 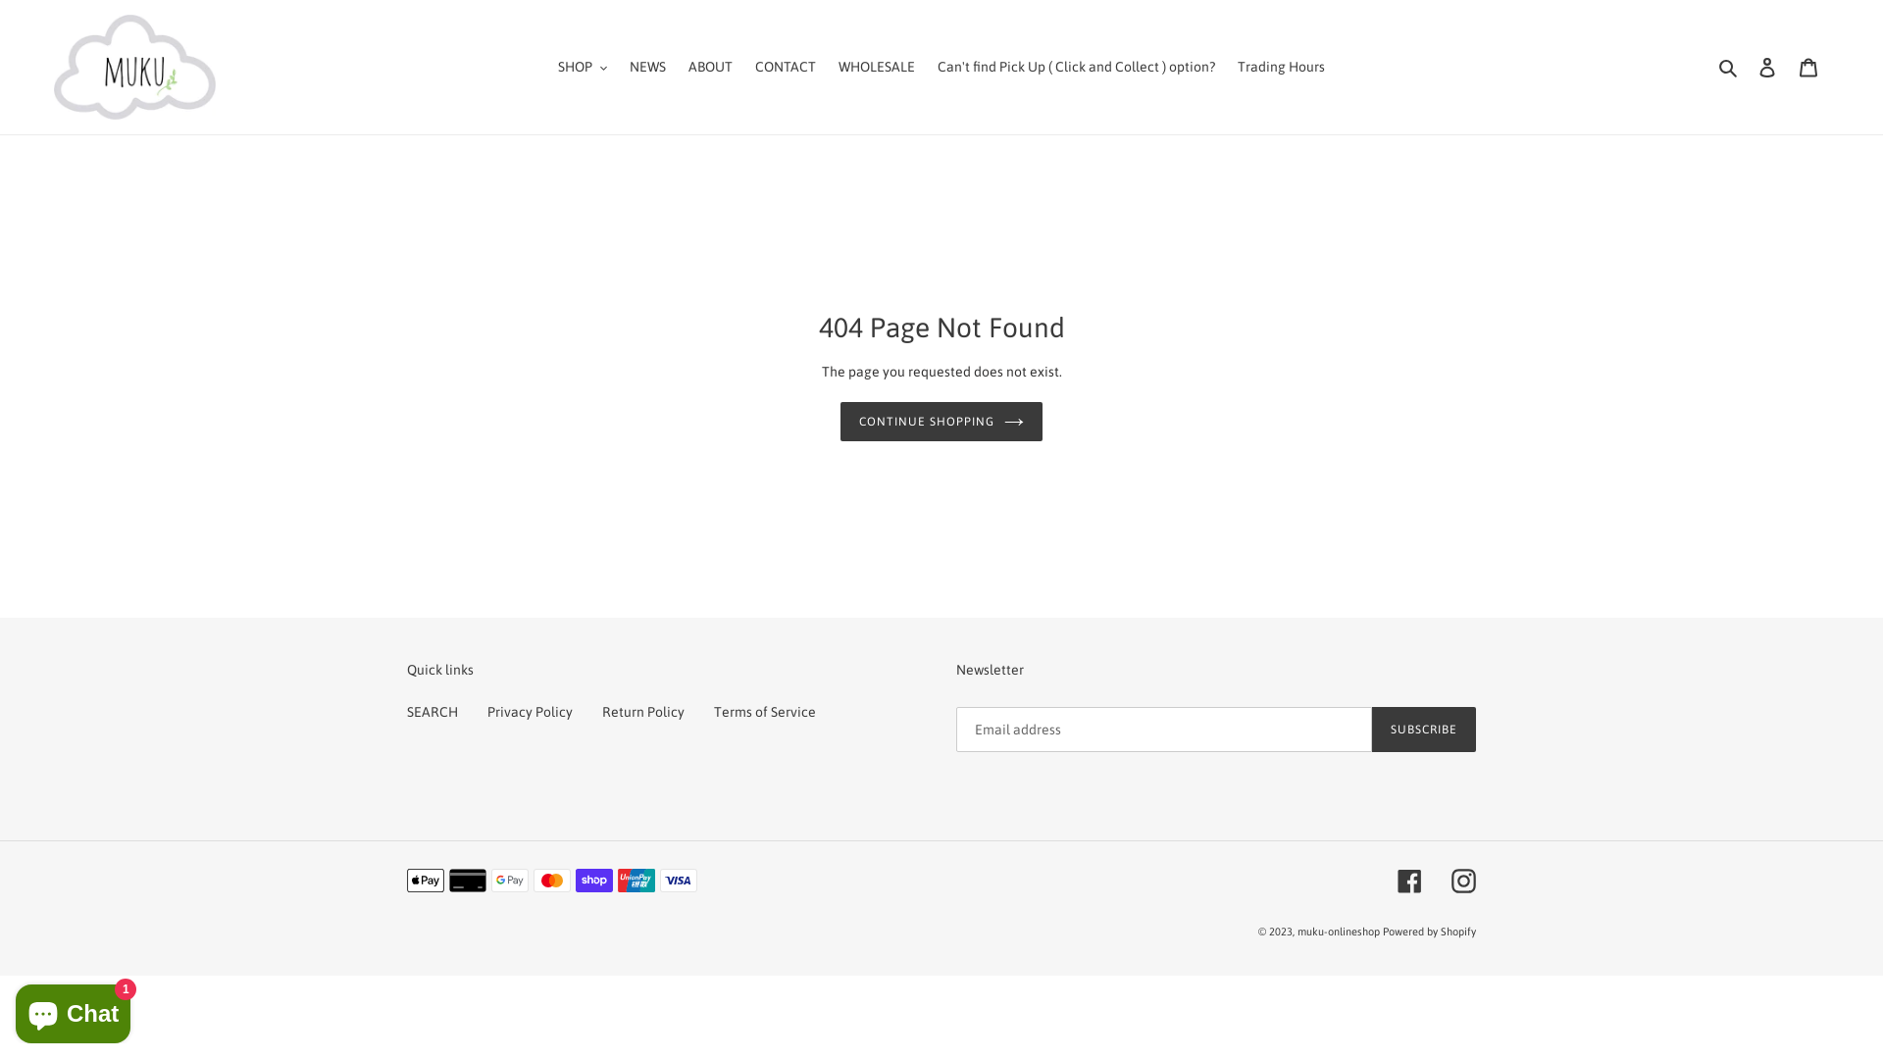 What do you see at coordinates (1767, 67) in the screenshot?
I see `Log in` at bounding box center [1767, 67].